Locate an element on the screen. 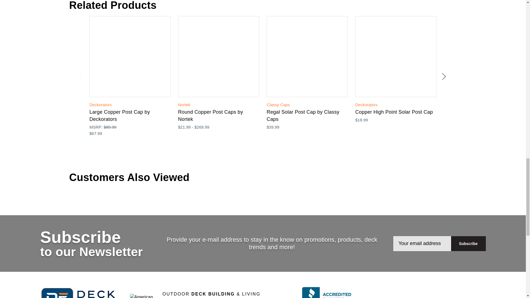  Regal Solar Post Cap by Classy Caps is located at coordinates (307, 56).